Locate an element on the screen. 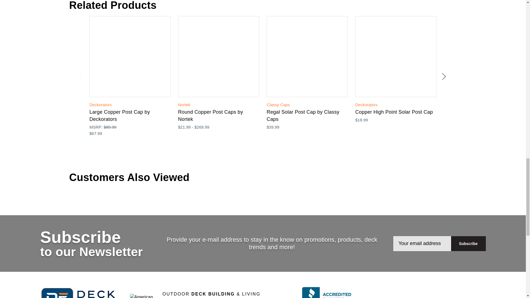  Regal Solar Post Cap by Classy Caps is located at coordinates (307, 56).